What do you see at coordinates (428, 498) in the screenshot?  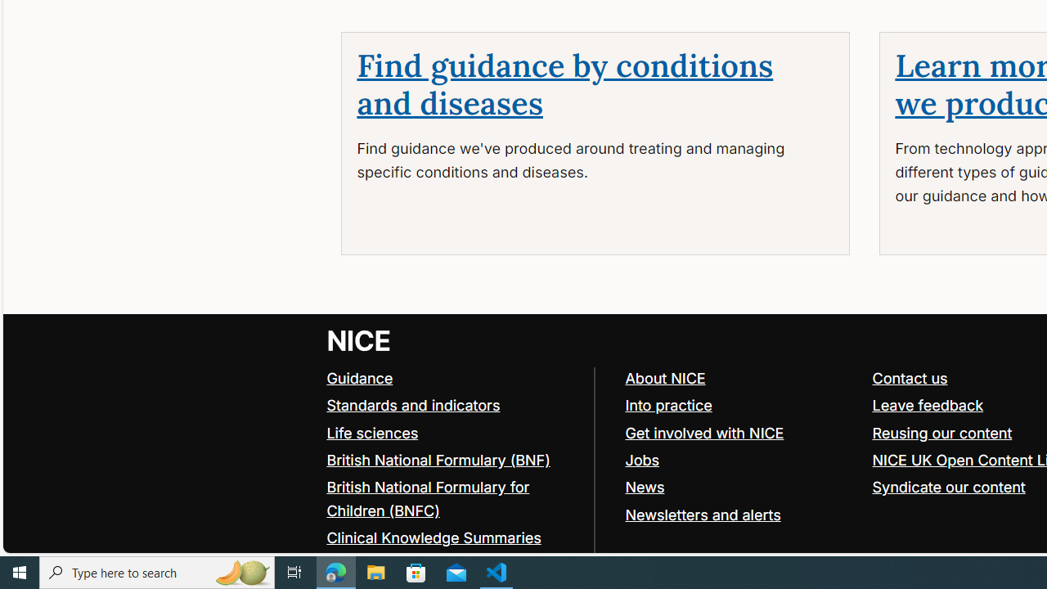 I see `British National Formulary for Children (BNFC)` at bounding box center [428, 498].